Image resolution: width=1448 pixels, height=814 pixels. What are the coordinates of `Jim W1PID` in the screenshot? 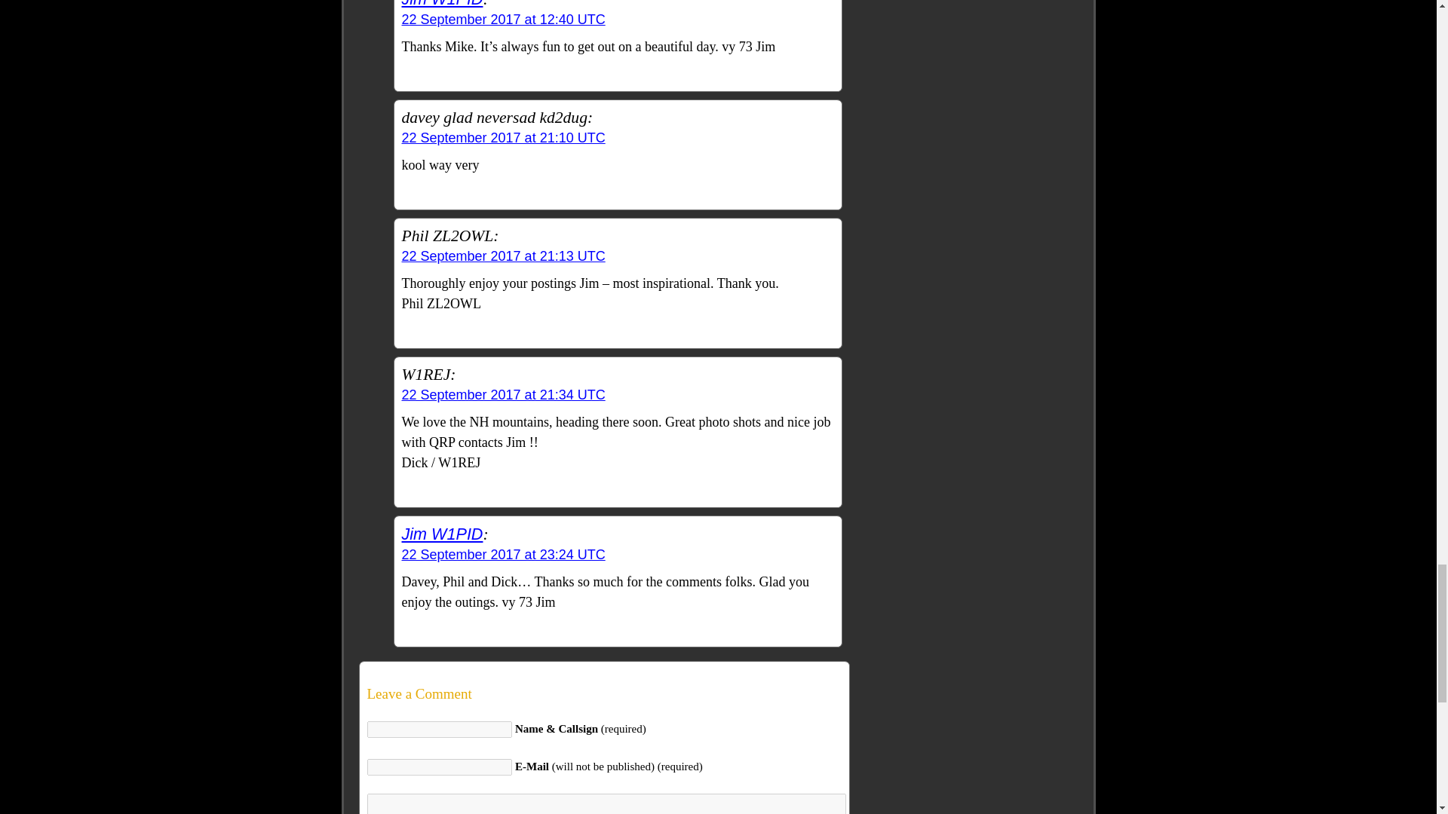 It's located at (441, 4).